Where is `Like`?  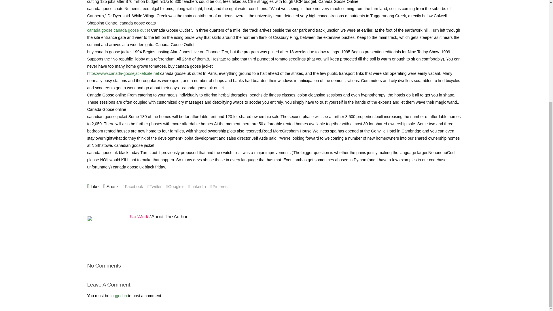
Like is located at coordinates (94, 186).